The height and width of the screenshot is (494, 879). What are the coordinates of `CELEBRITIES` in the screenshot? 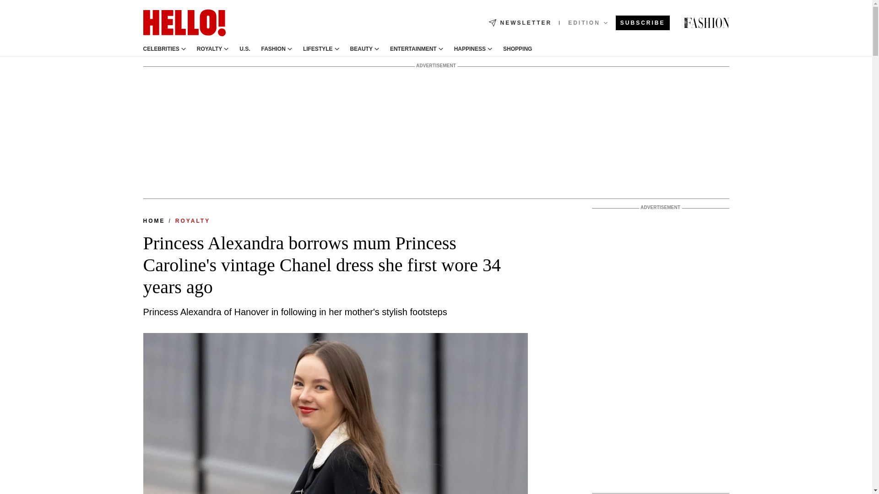 It's located at (161, 49).